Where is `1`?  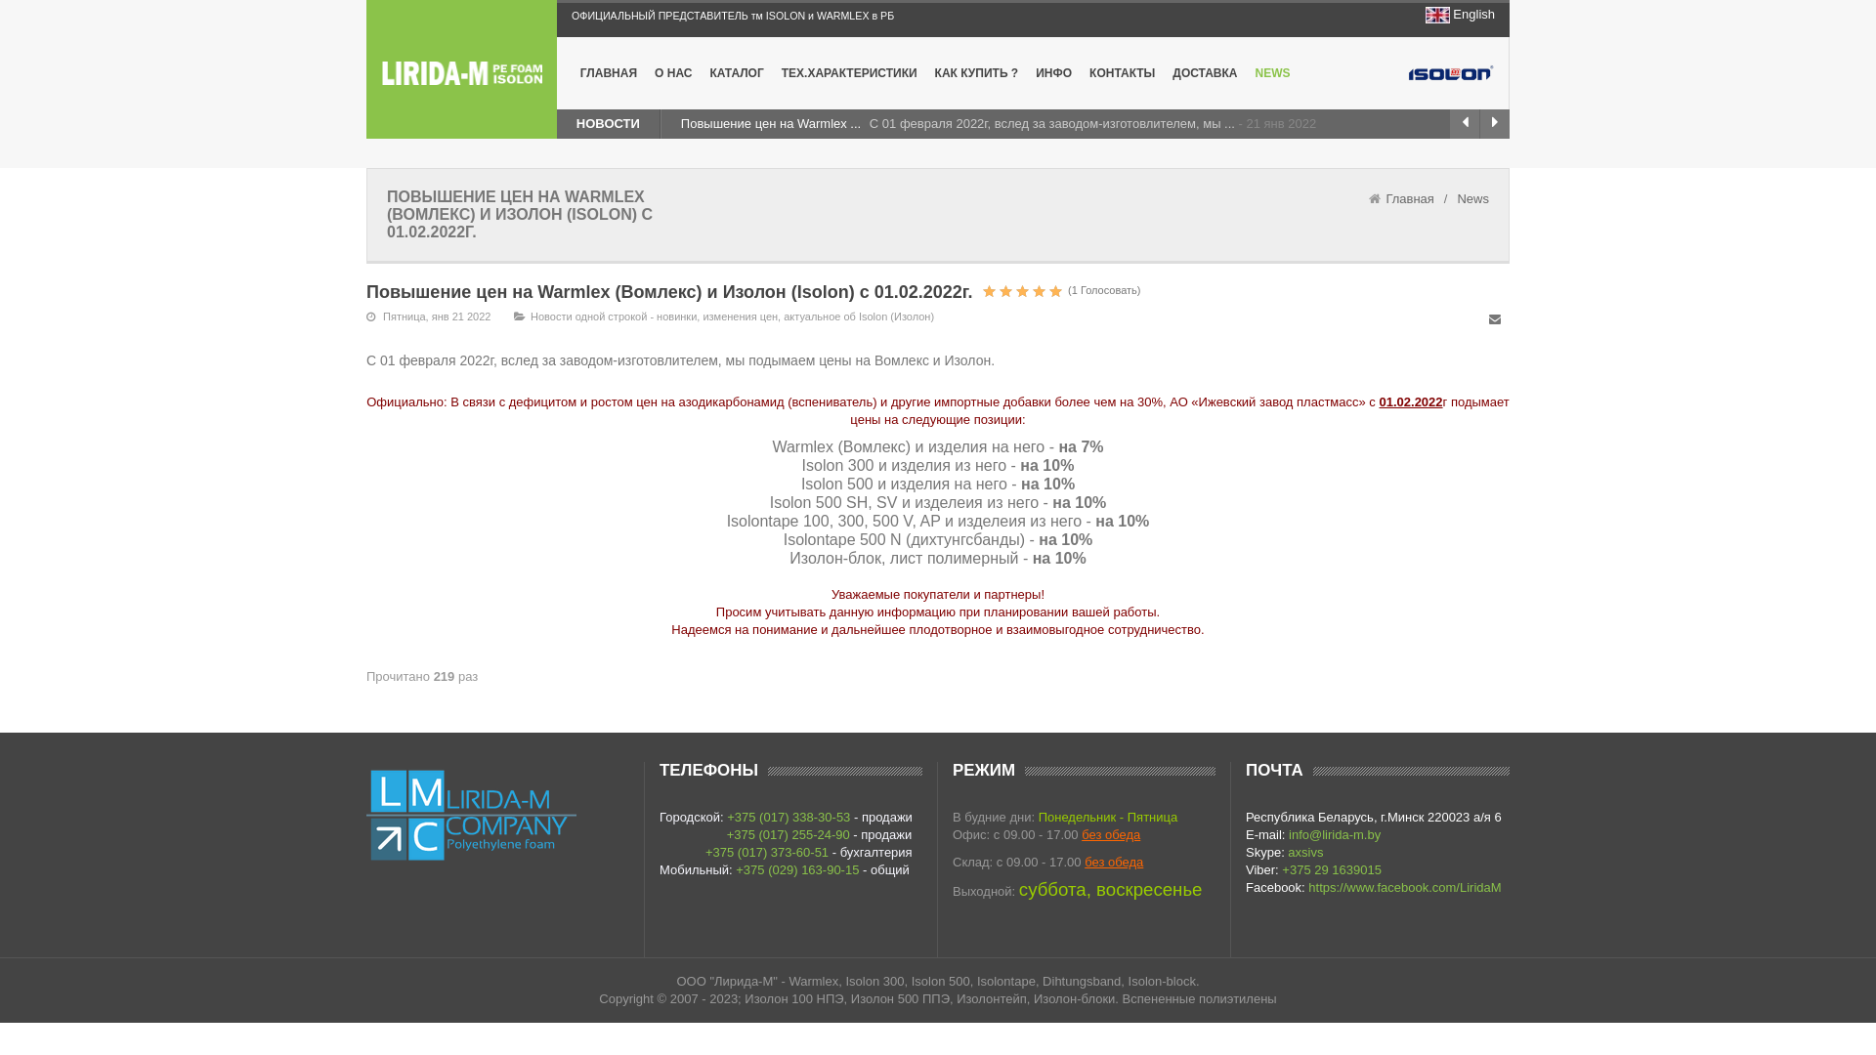 1 is located at coordinates (989, 291).